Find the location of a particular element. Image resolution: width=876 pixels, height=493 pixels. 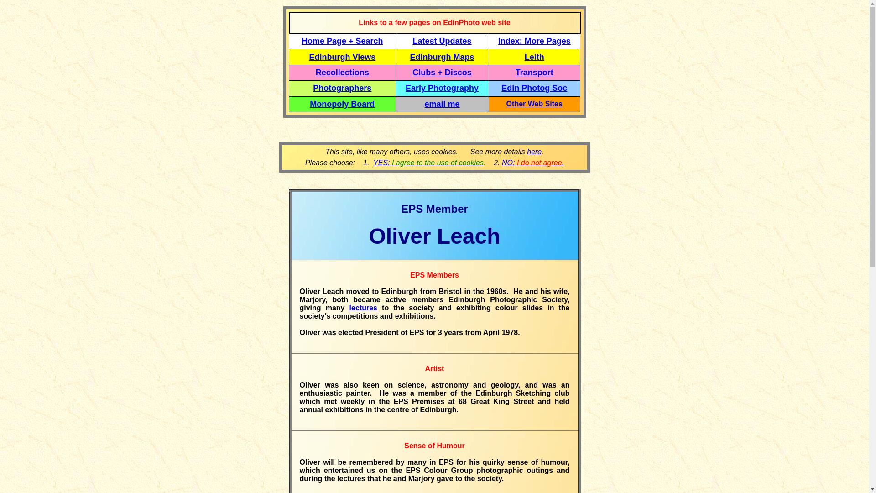

Edinburgh Views is located at coordinates (342, 57).